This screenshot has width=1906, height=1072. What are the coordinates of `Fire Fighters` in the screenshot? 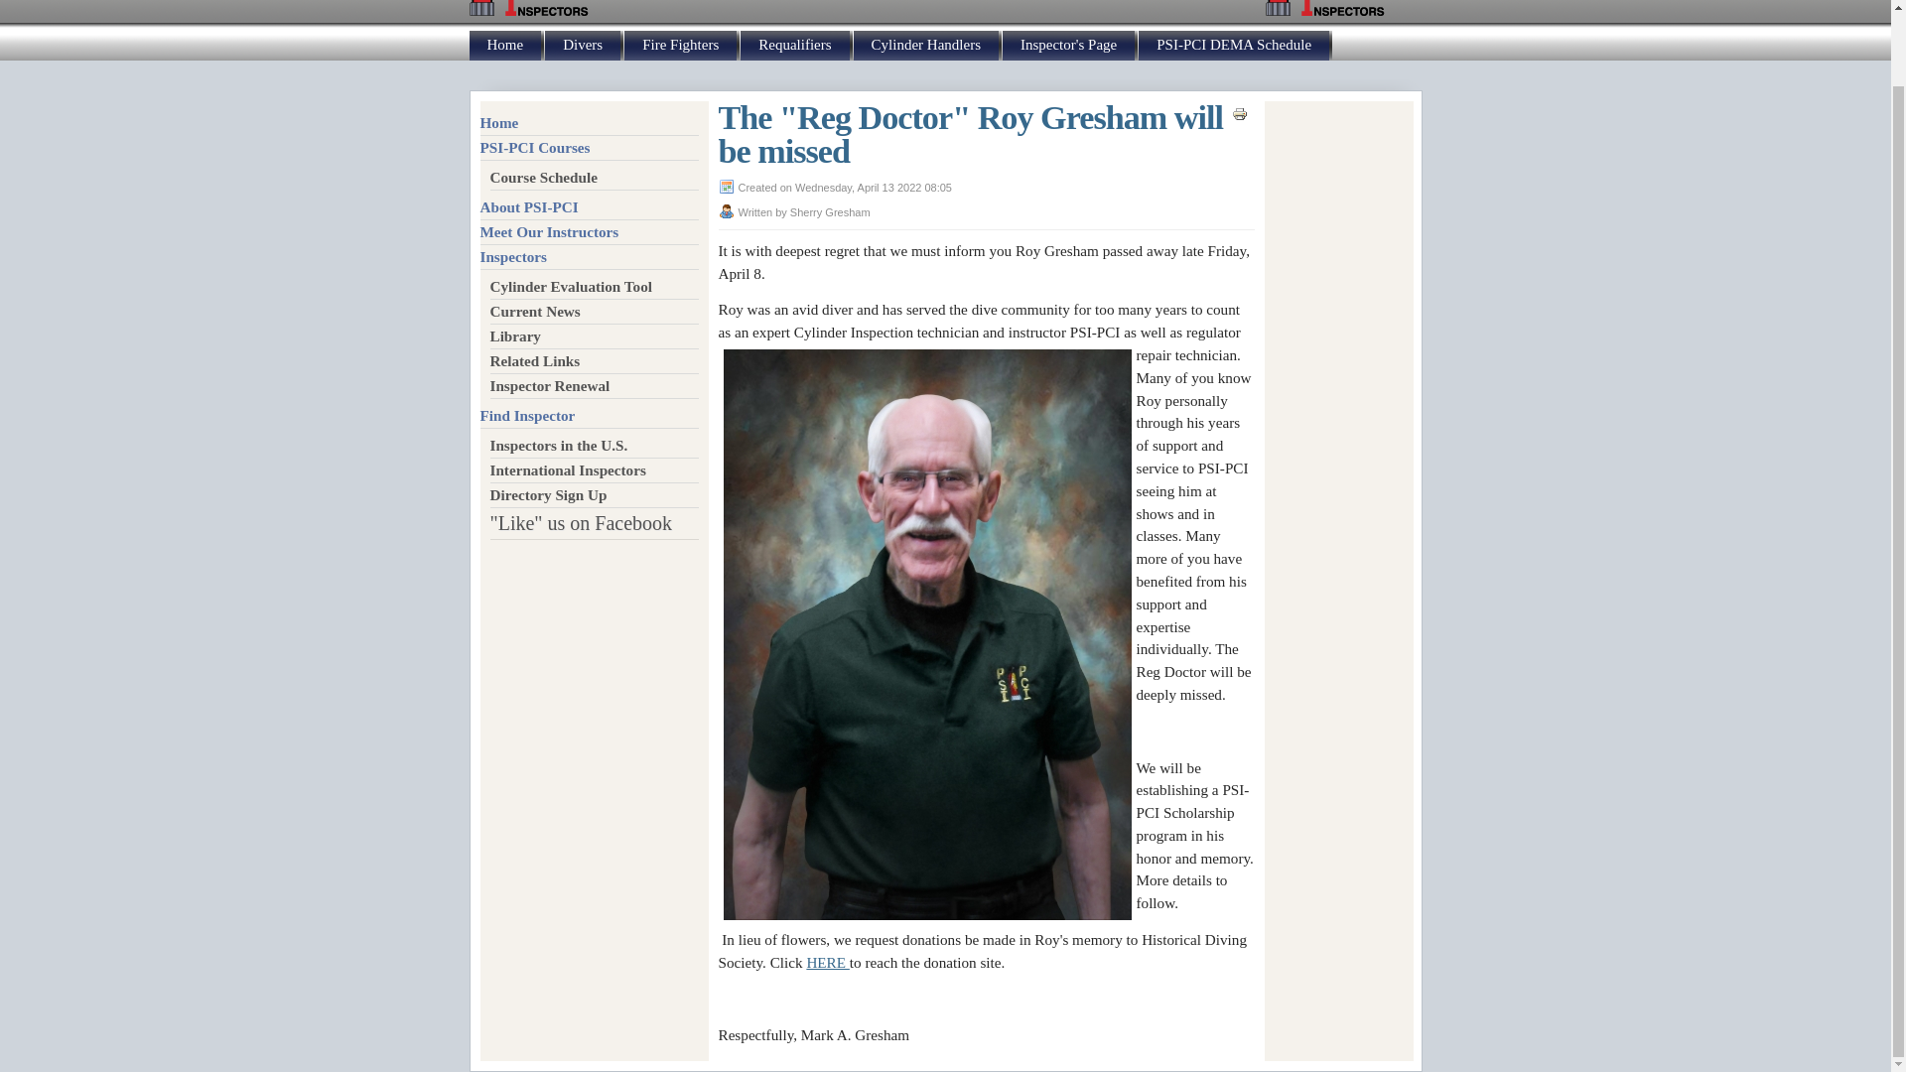 It's located at (680, 46).